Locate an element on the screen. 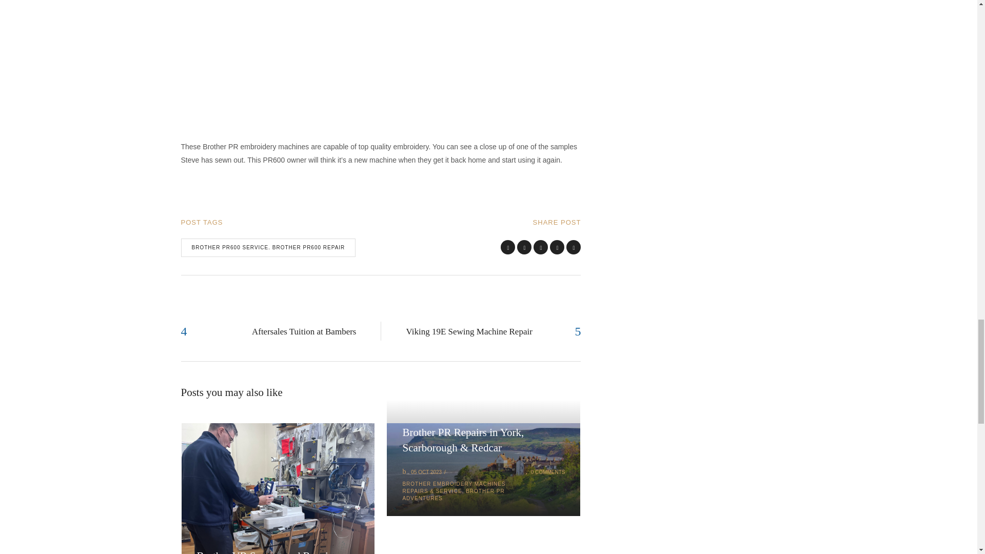 The image size is (985, 554). PR600 embroidery sample is located at coordinates (258, 68).